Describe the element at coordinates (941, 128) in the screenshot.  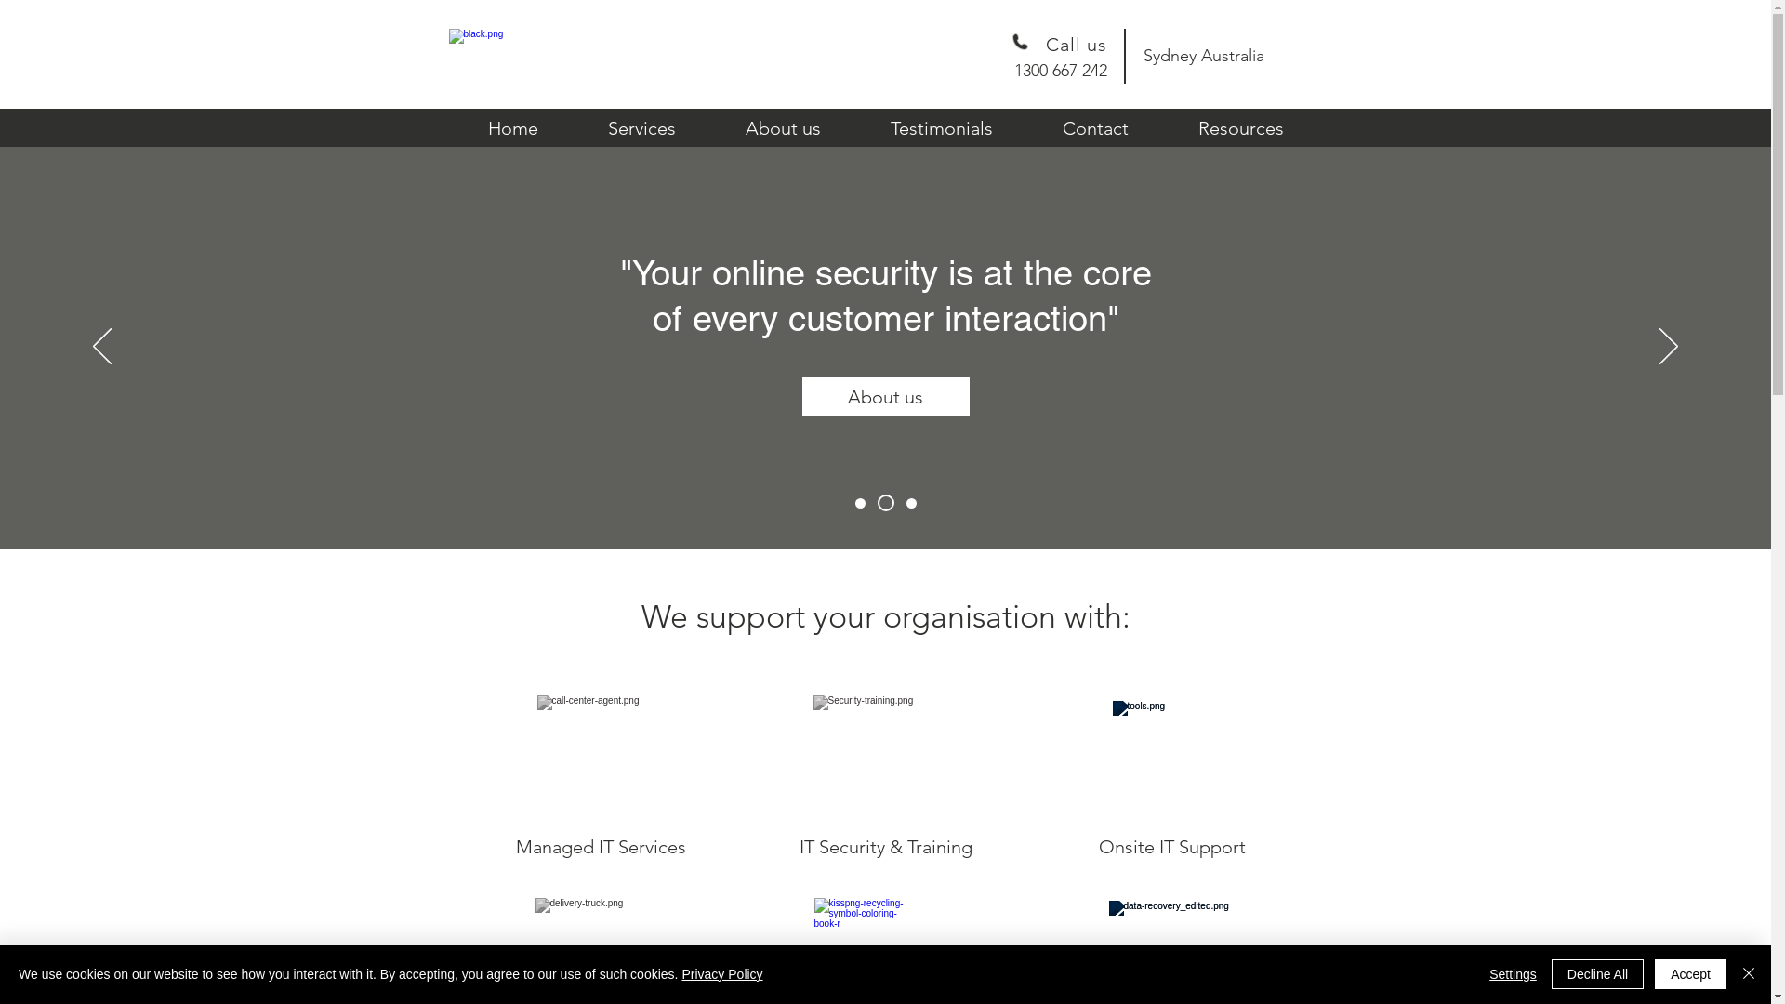
I see `Testimonials` at that location.